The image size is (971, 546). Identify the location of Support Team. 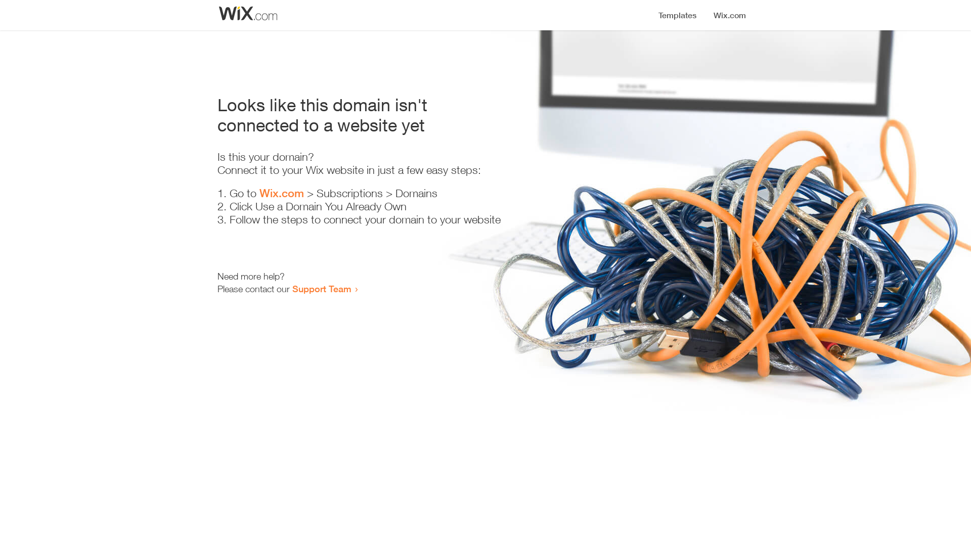
(322, 289).